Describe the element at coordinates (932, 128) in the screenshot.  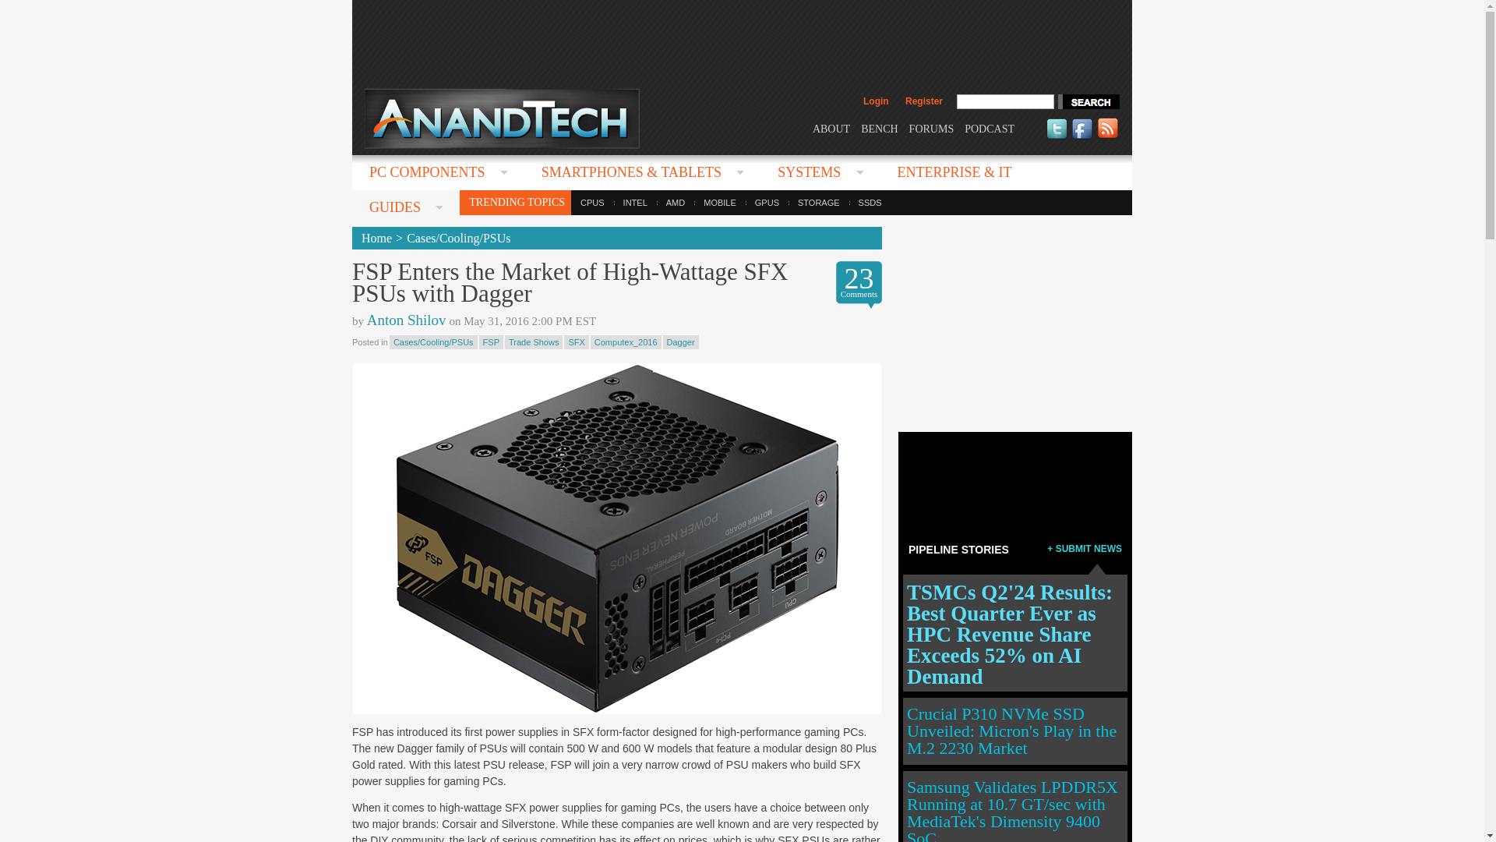
I see `FORUMS` at that location.